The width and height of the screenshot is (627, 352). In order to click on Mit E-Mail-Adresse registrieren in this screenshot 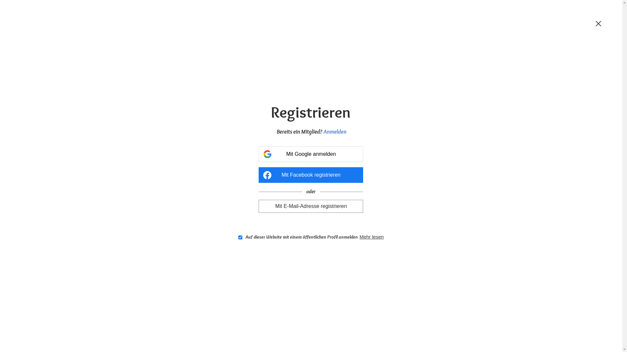, I will do `click(311, 206)`.